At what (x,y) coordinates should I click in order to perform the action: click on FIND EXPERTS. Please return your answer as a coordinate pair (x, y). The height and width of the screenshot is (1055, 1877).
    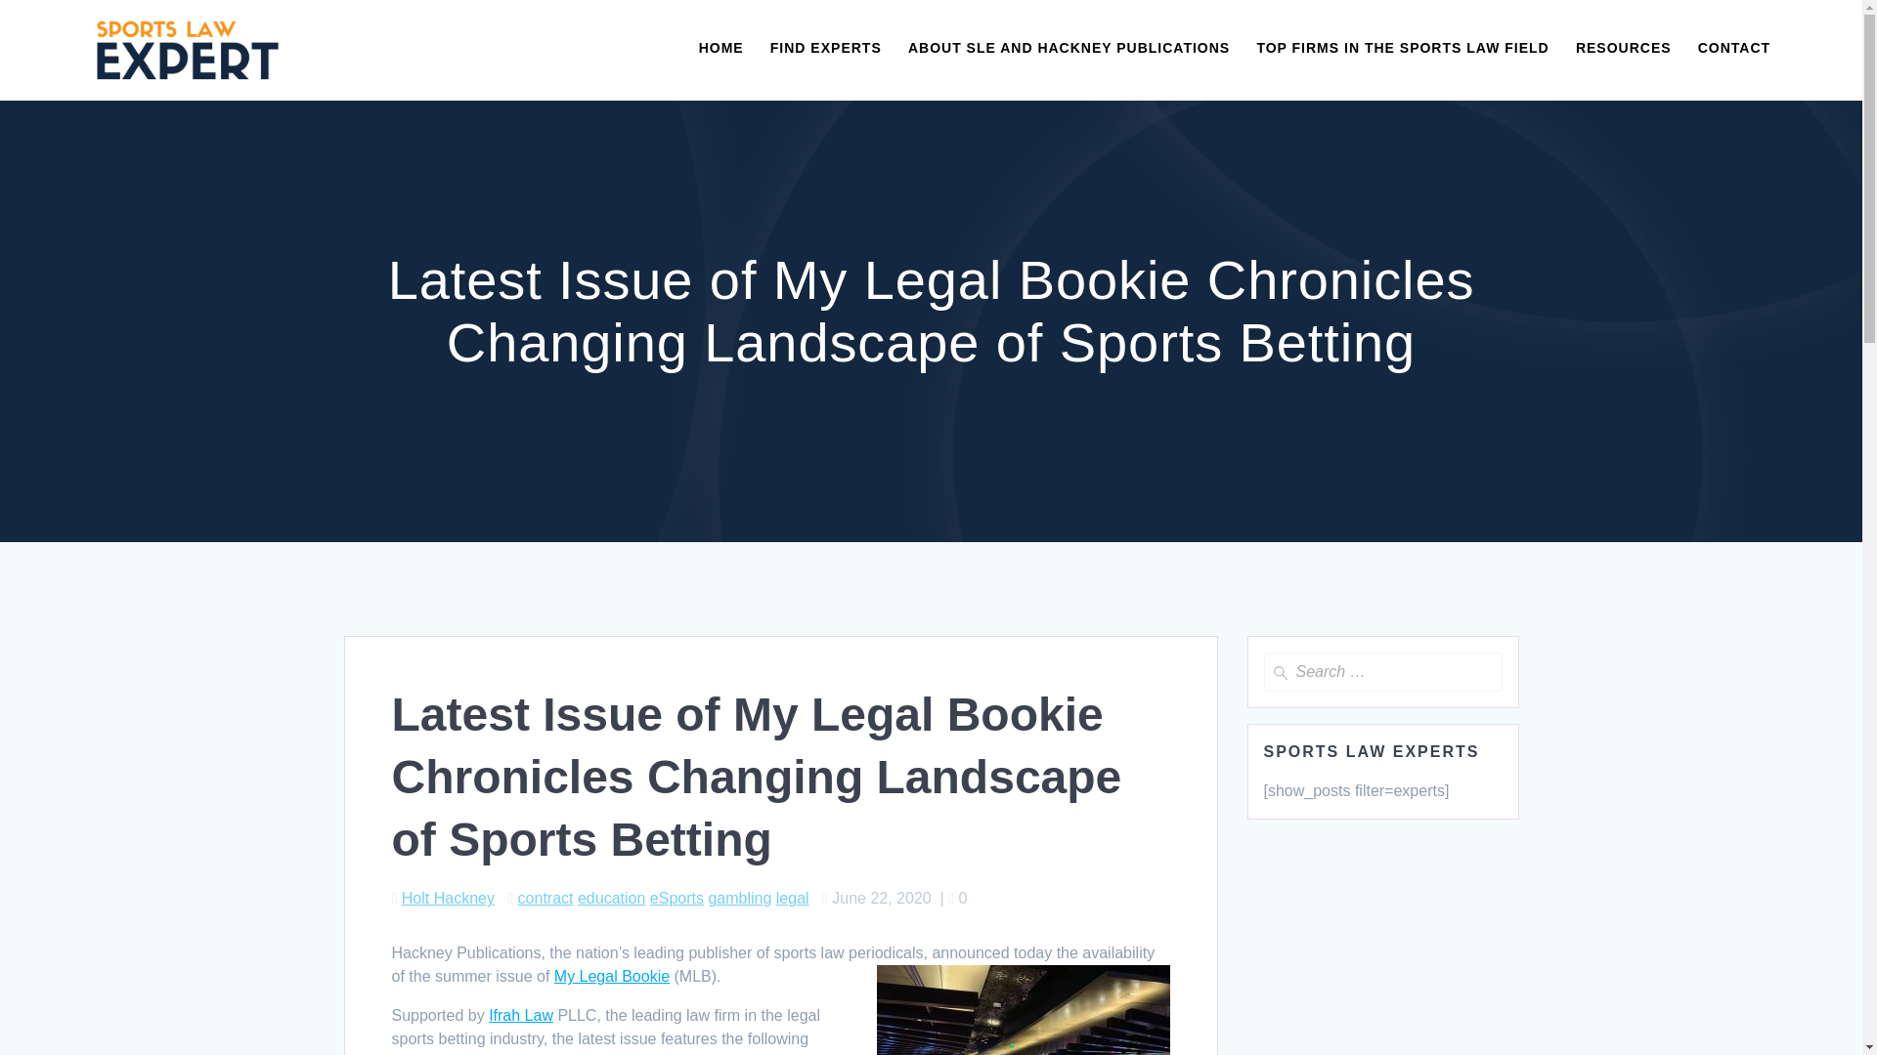
    Looking at the image, I should click on (825, 49).